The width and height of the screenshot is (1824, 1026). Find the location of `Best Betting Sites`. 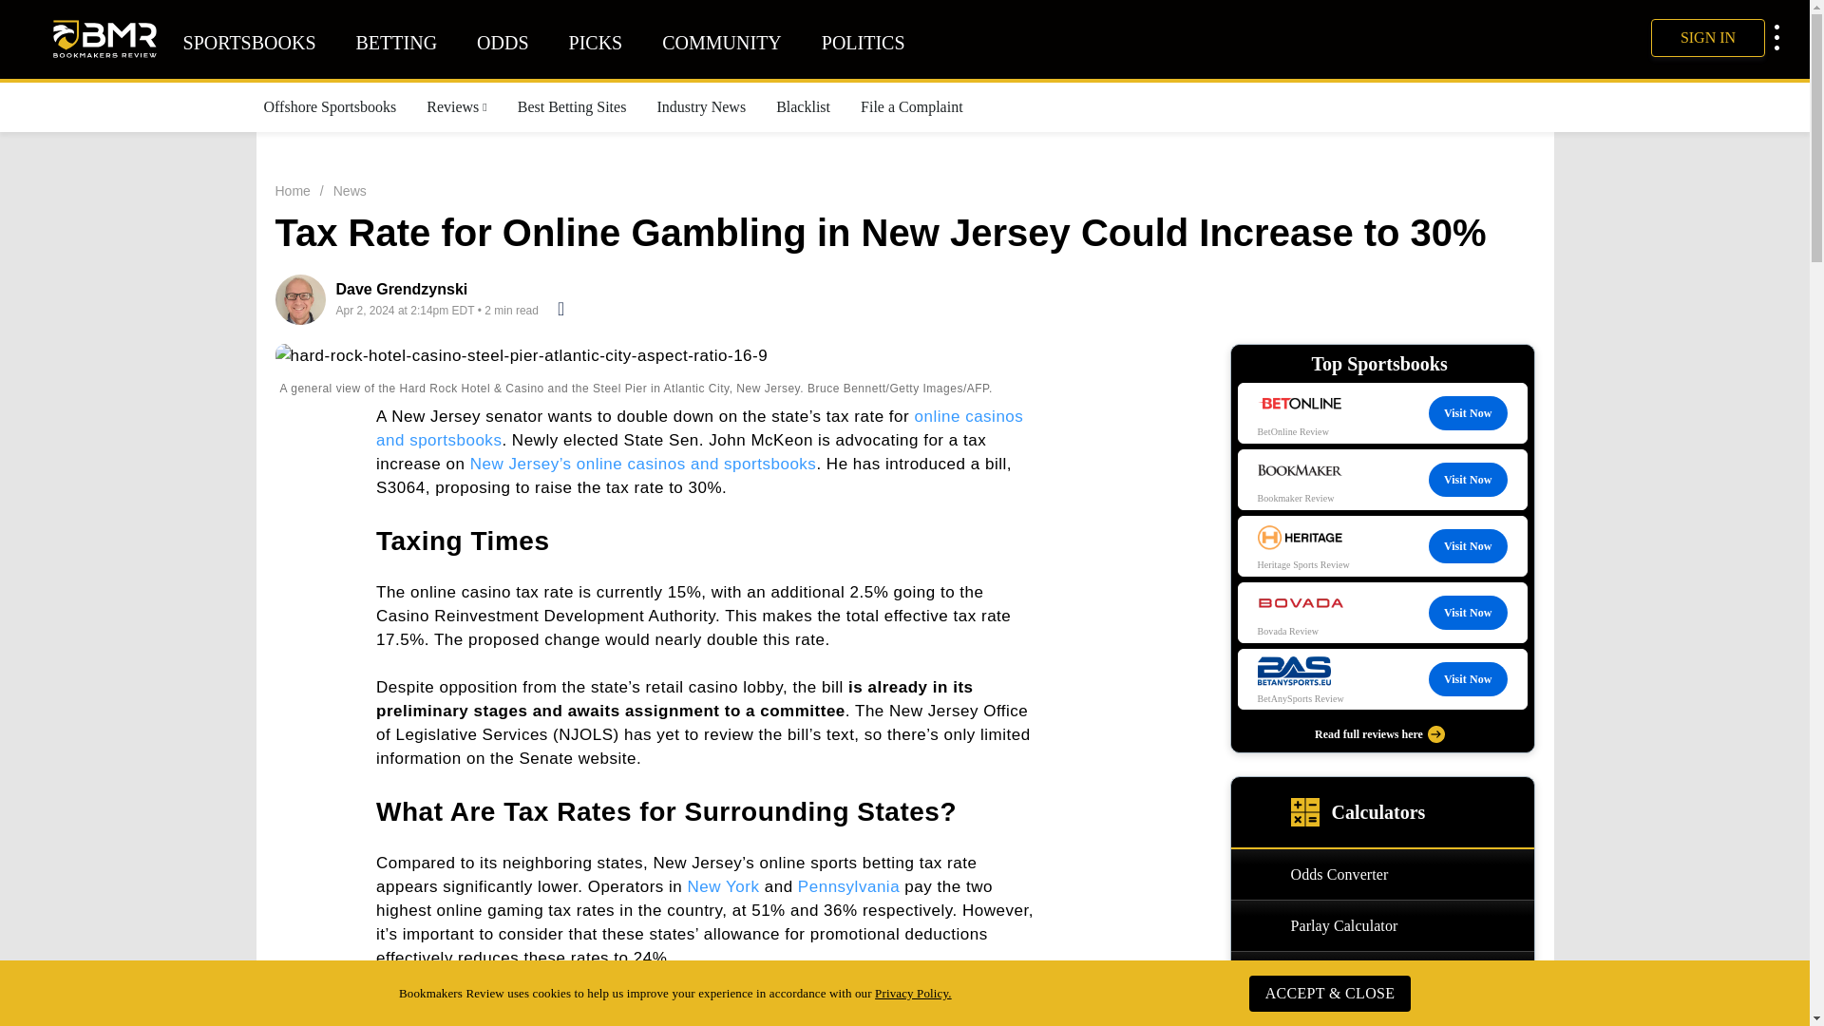

Best Betting Sites is located at coordinates (572, 106).